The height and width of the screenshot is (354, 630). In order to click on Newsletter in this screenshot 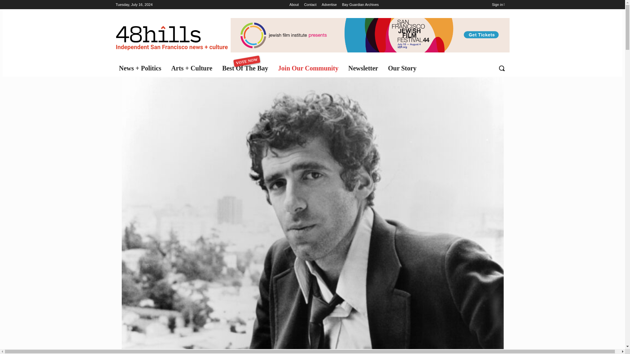, I will do `click(310, 5)`.